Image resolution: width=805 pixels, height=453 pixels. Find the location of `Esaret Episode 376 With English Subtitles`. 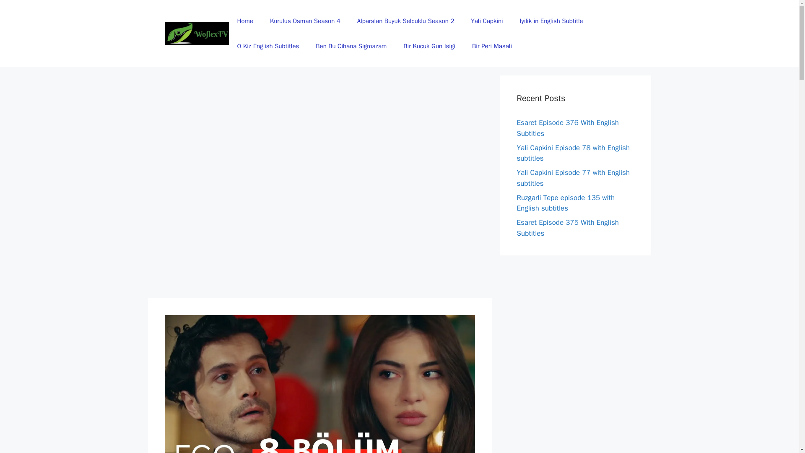

Esaret Episode 376 With English Subtitles is located at coordinates (567, 128).